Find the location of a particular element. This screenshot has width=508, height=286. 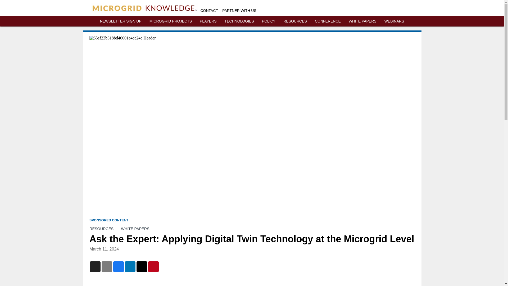

PARTNER WITH US is located at coordinates (239, 11).